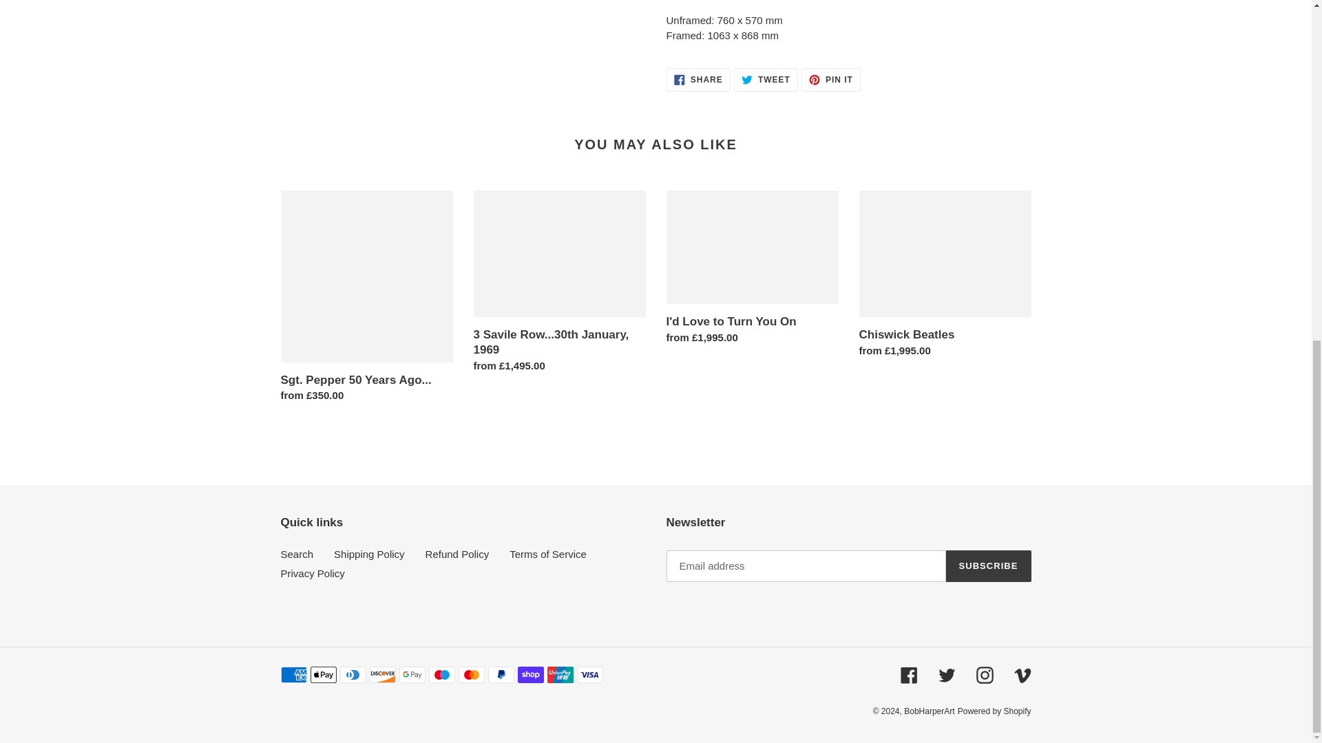  What do you see at coordinates (766, 80) in the screenshot?
I see `Chiswick Beatles` at bounding box center [766, 80].